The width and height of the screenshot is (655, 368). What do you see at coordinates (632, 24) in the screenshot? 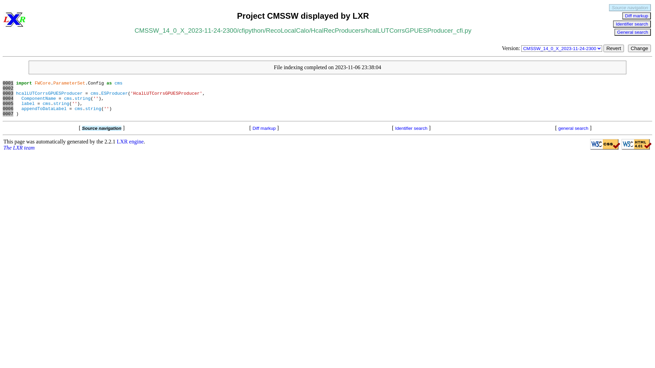
I see `Identifier search` at bounding box center [632, 24].